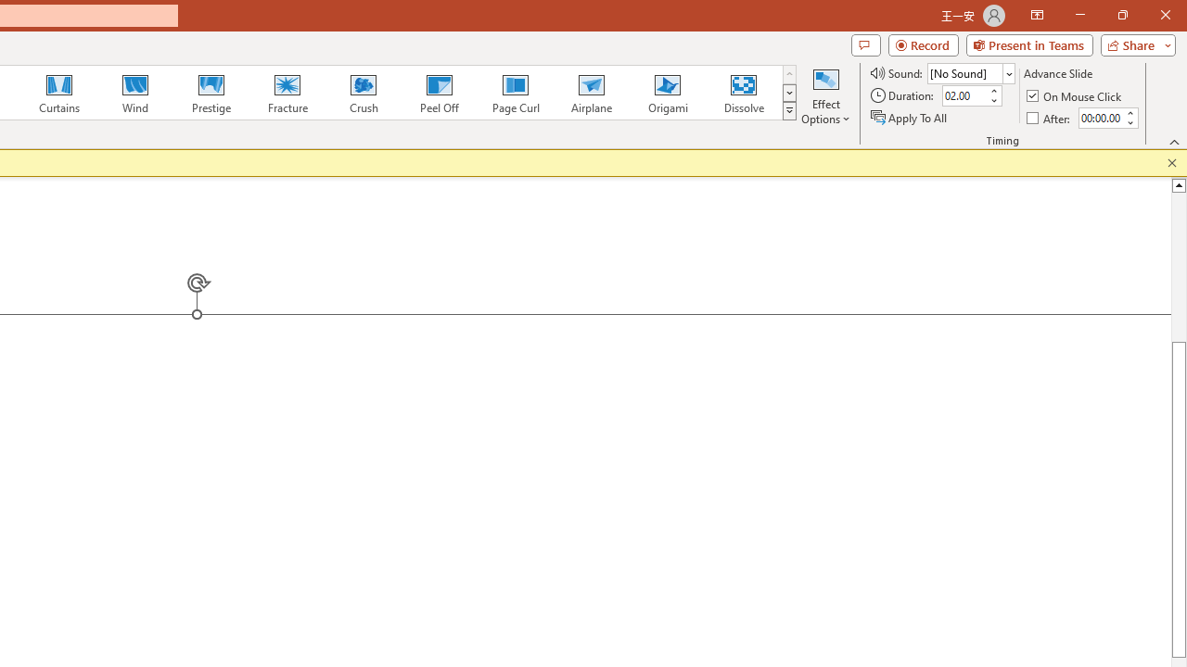 The image size is (1187, 667). What do you see at coordinates (744, 93) in the screenshot?
I see `Dissolve` at bounding box center [744, 93].